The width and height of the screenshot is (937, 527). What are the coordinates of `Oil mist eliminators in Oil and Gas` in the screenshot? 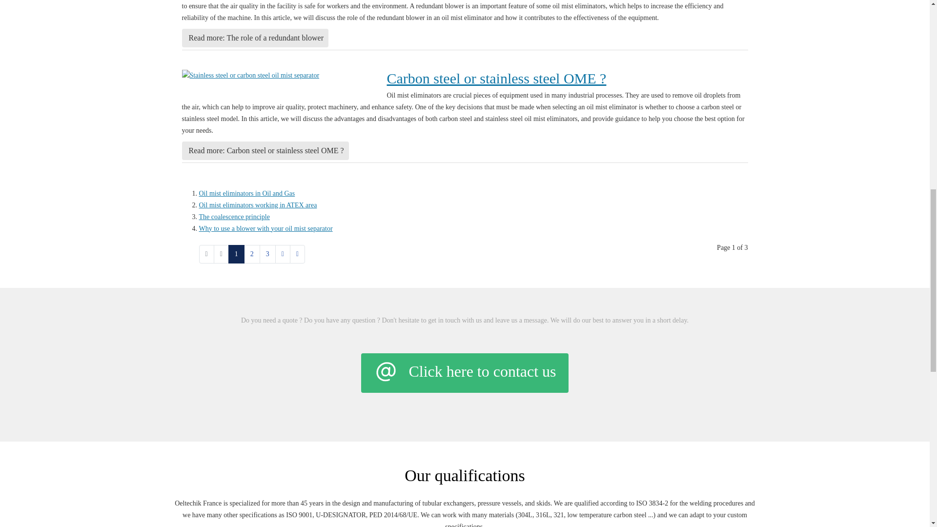 It's located at (247, 192).